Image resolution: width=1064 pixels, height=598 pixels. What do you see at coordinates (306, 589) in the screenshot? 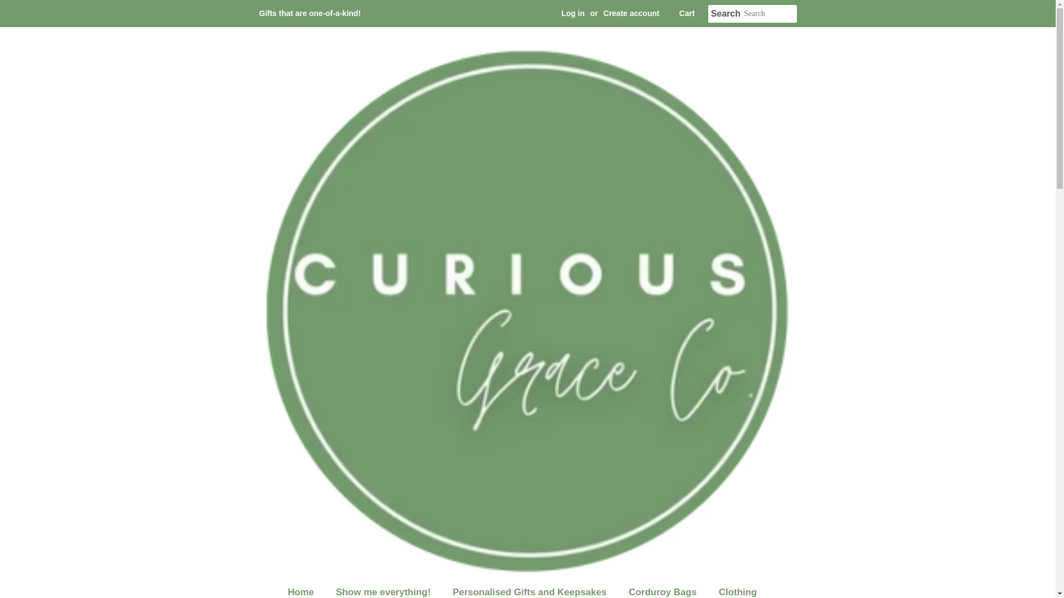
I see `Home` at bounding box center [306, 589].